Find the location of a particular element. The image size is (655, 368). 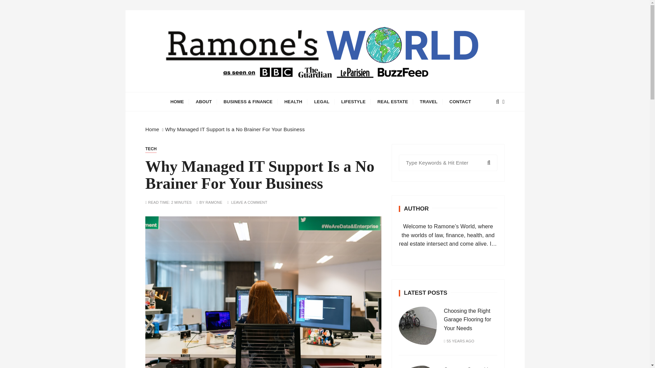

RAMONE is located at coordinates (214, 202).